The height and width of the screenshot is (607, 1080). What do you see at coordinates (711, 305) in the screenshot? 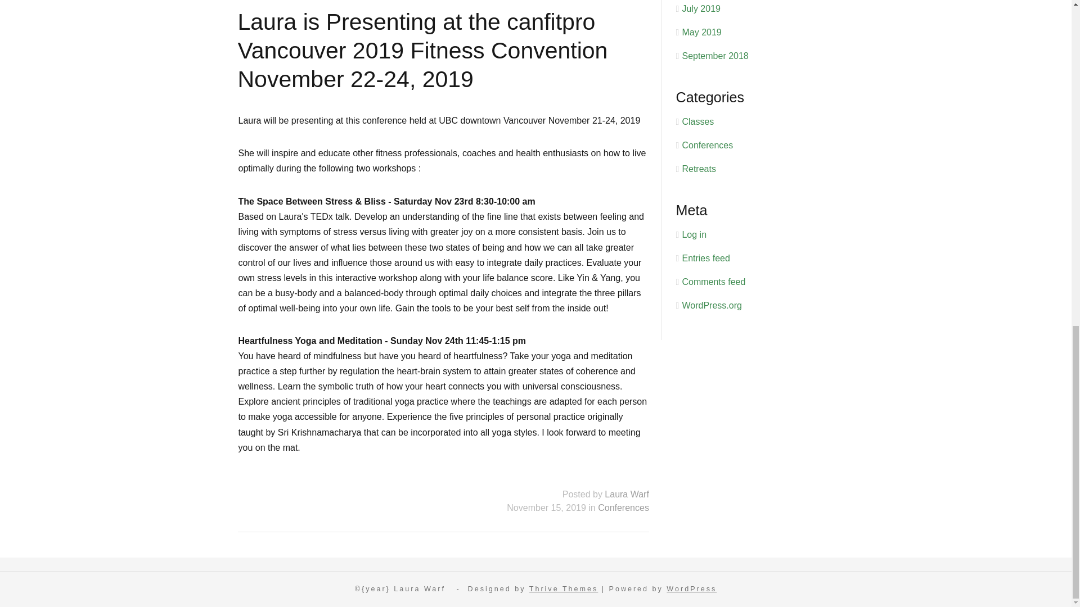
I see `WordPress.org` at bounding box center [711, 305].